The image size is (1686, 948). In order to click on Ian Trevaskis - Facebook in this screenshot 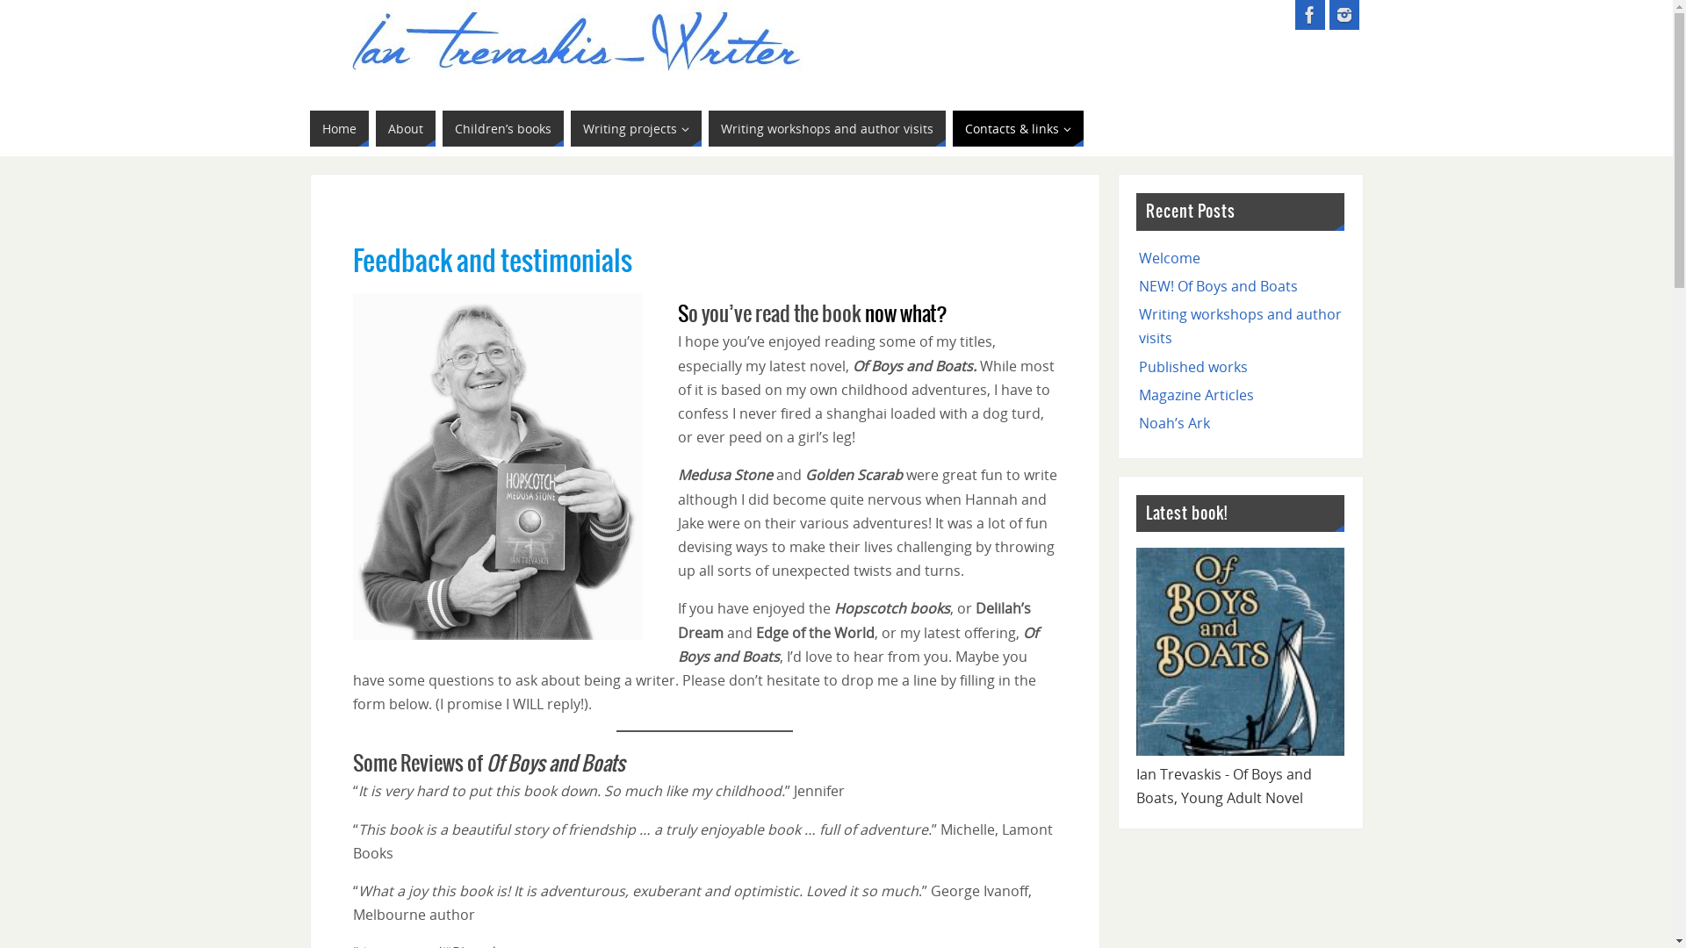, I will do `click(1309, 15)`.